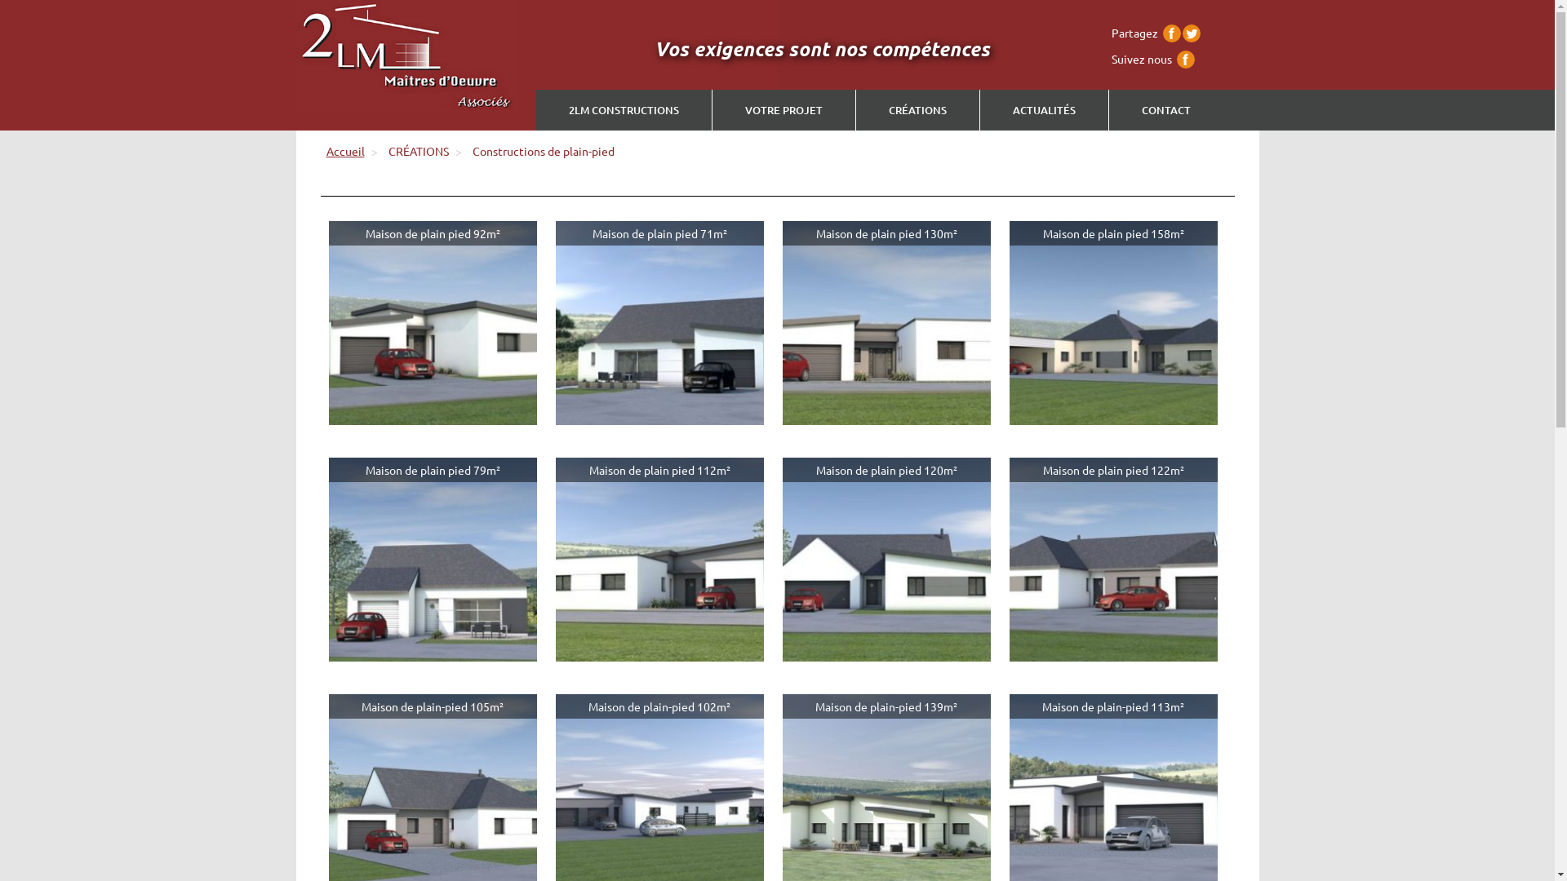 This screenshot has width=1567, height=881. Describe the element at coordinates (1142, 59) in the screenshot. I see `Suivez nous` at that location.